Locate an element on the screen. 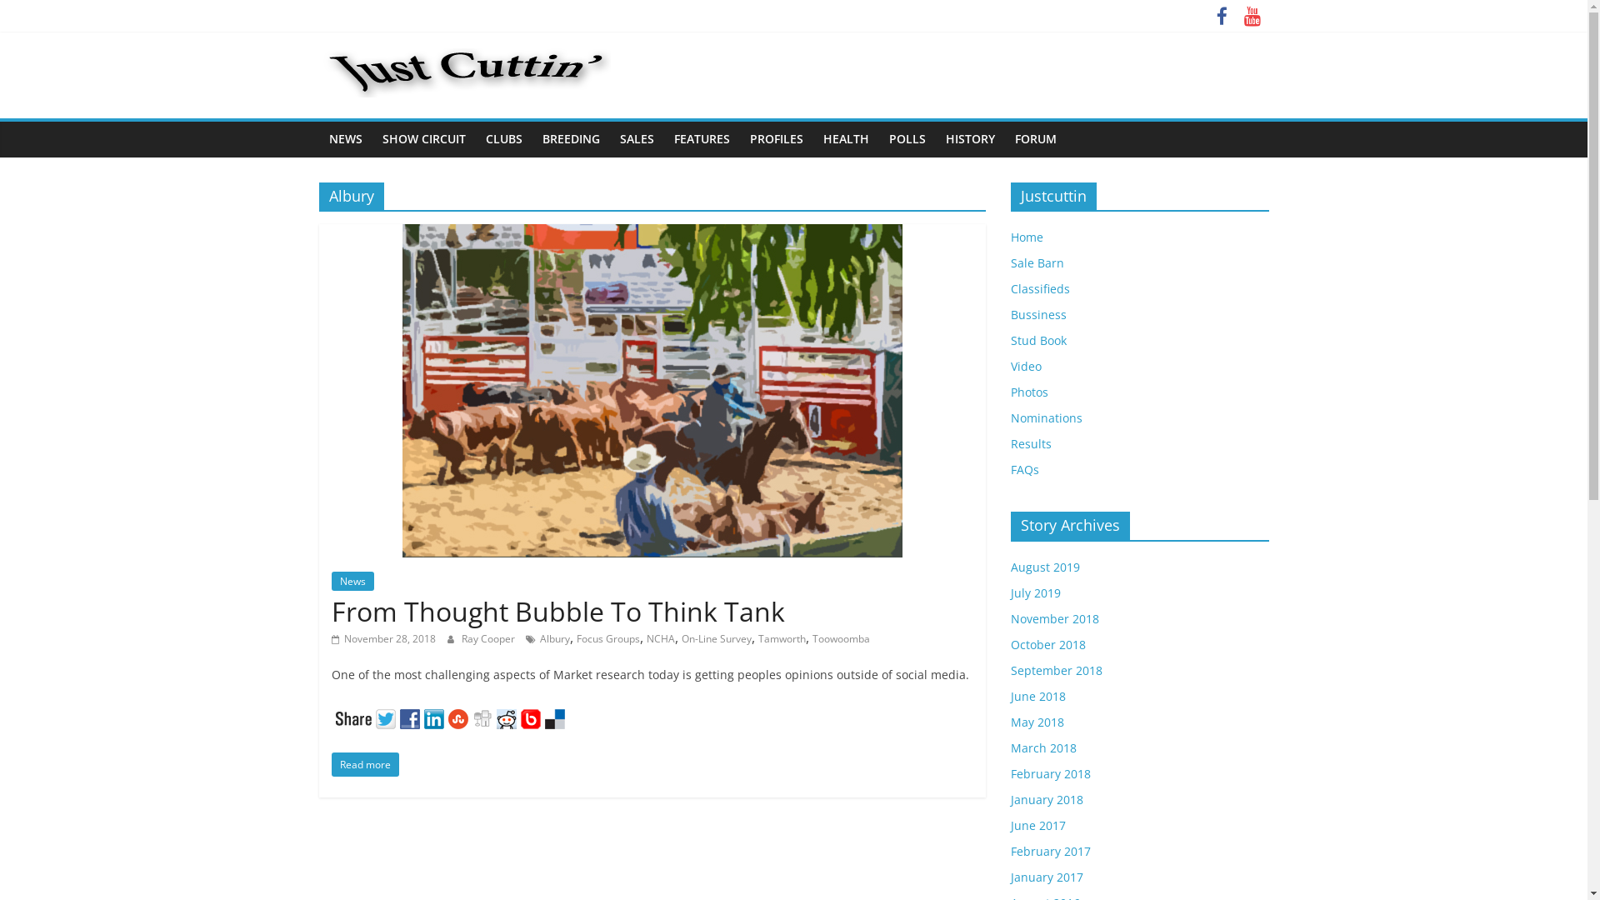 Image resolution: width=1600 pixels, height=900 pixels. FEATURES is located at coordinates (702, 139).